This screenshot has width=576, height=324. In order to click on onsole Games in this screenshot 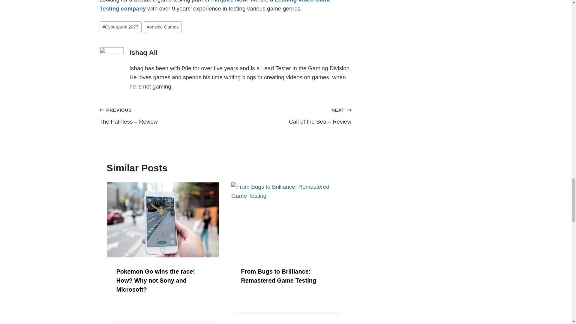, I will do `click(163, 27)`.